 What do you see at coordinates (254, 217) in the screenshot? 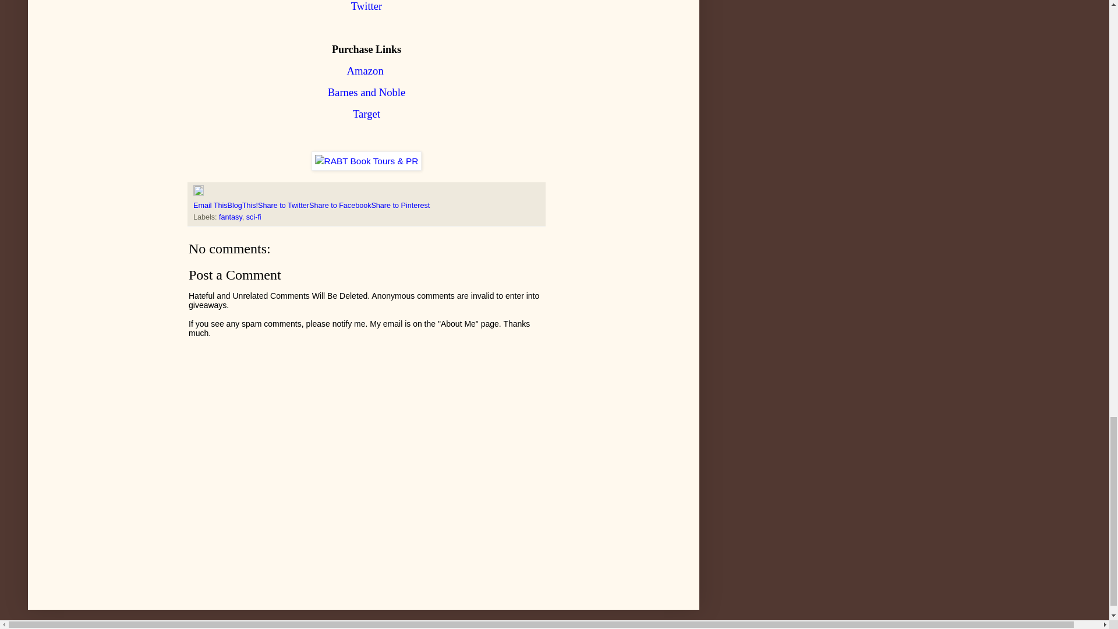
I see `sci-fi` at bounding box center [254, 217].